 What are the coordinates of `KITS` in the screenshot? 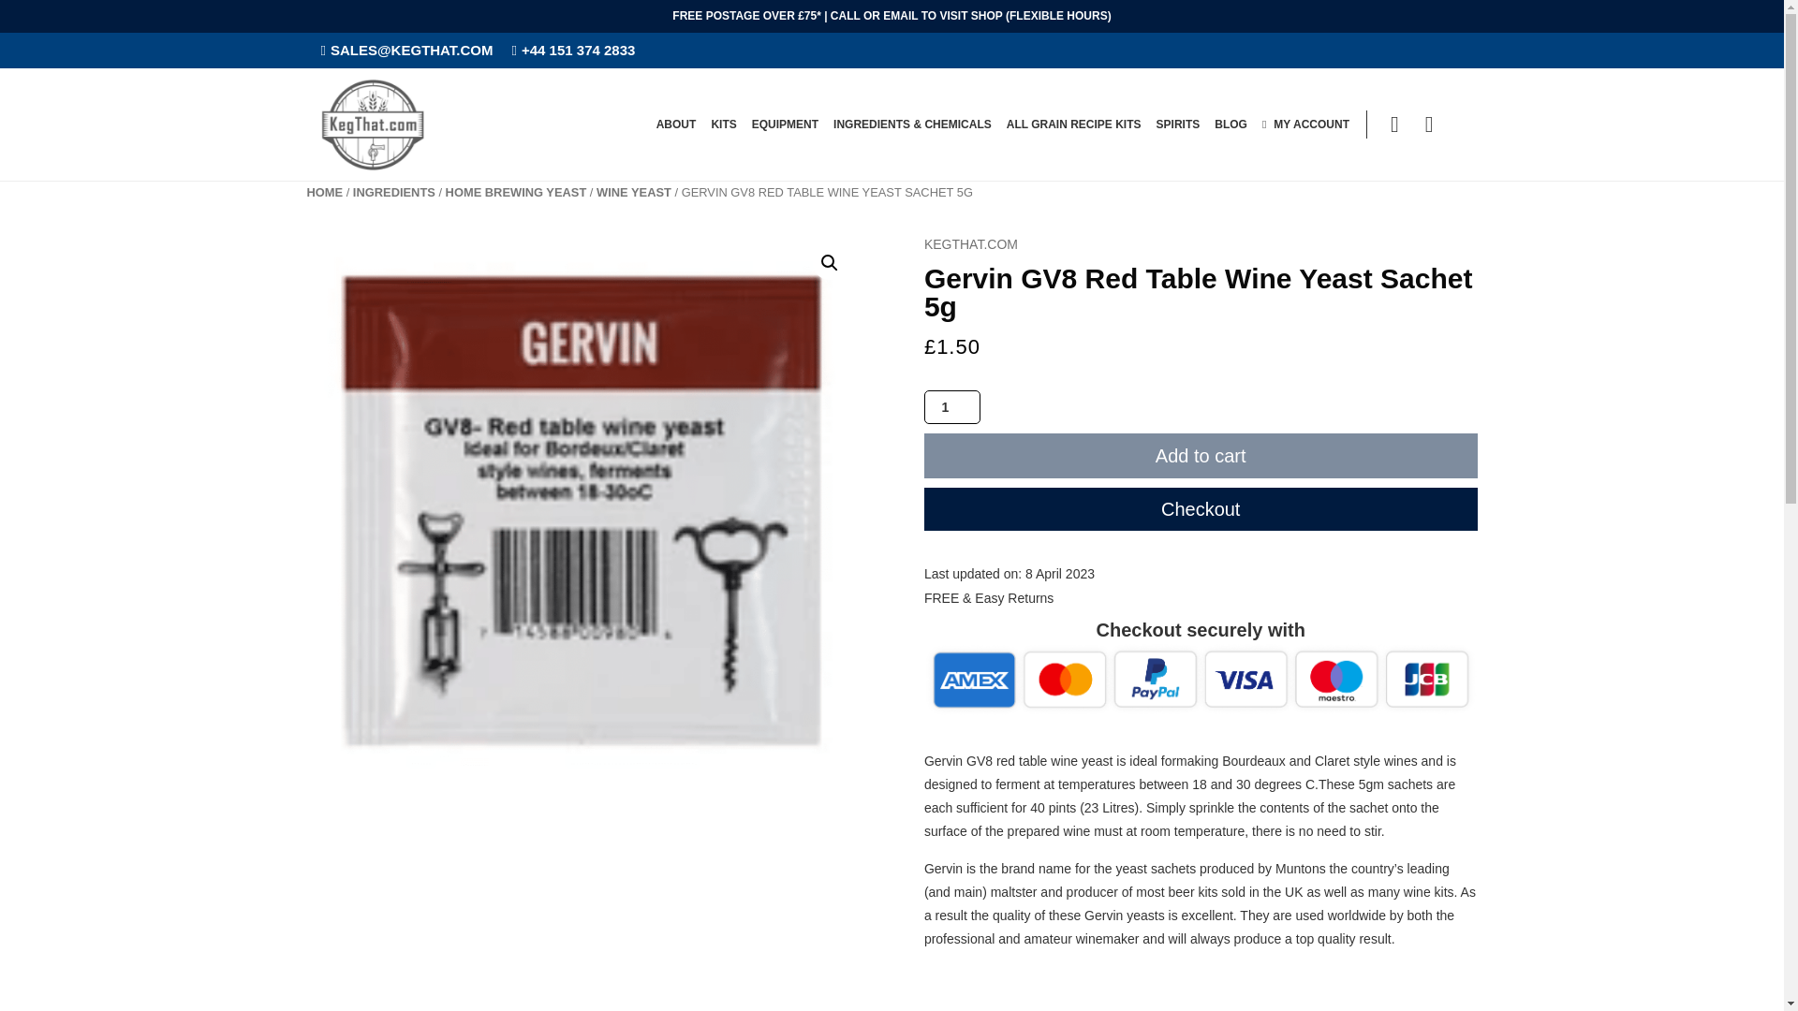 It's located at (723, 124).